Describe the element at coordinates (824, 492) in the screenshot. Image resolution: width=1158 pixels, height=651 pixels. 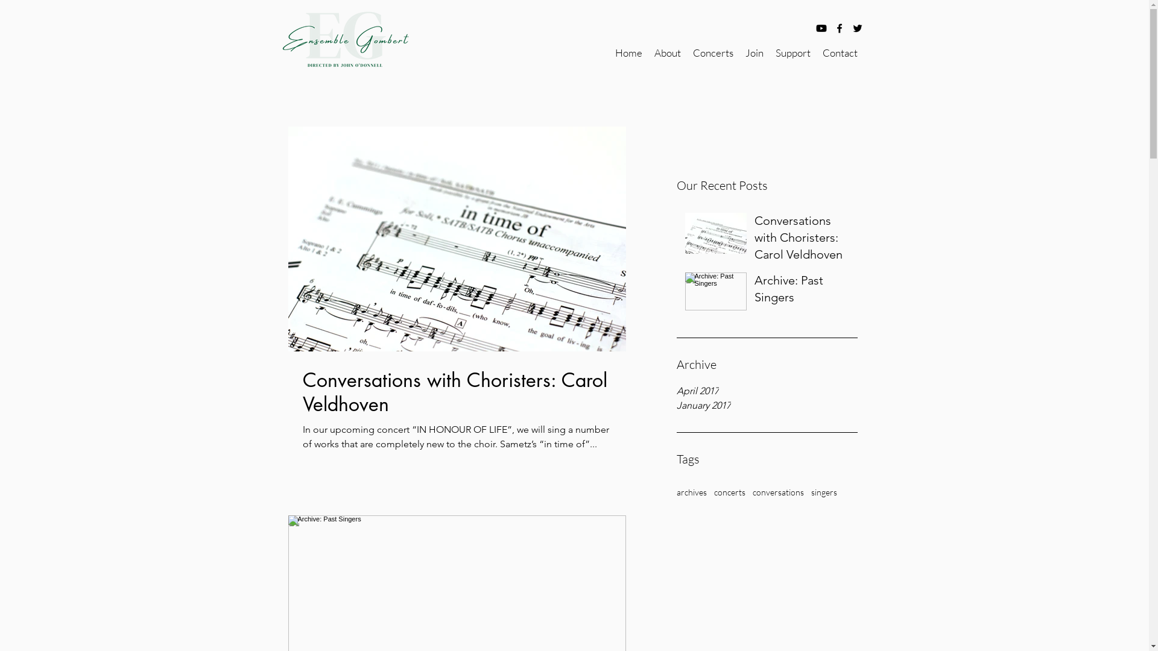
I see `singers` at that location.